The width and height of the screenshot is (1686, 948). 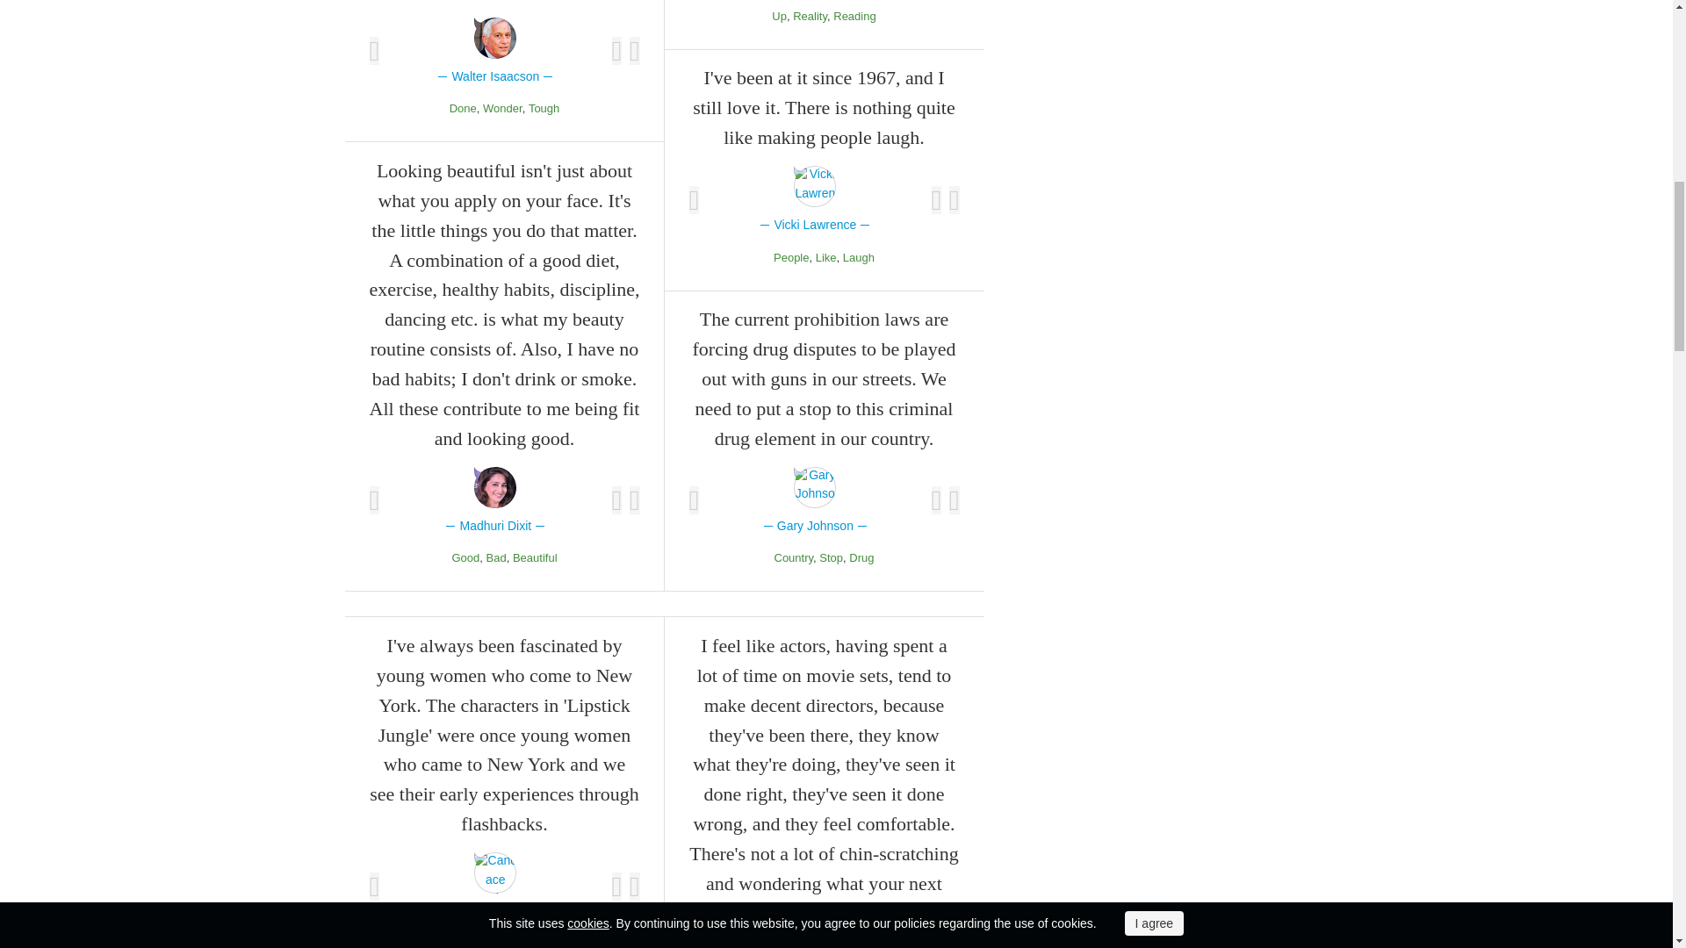 What do you see at coordinates (616, 500) in the screenshot?
I see `Share to Facebook` at bounding box center [616, 500].